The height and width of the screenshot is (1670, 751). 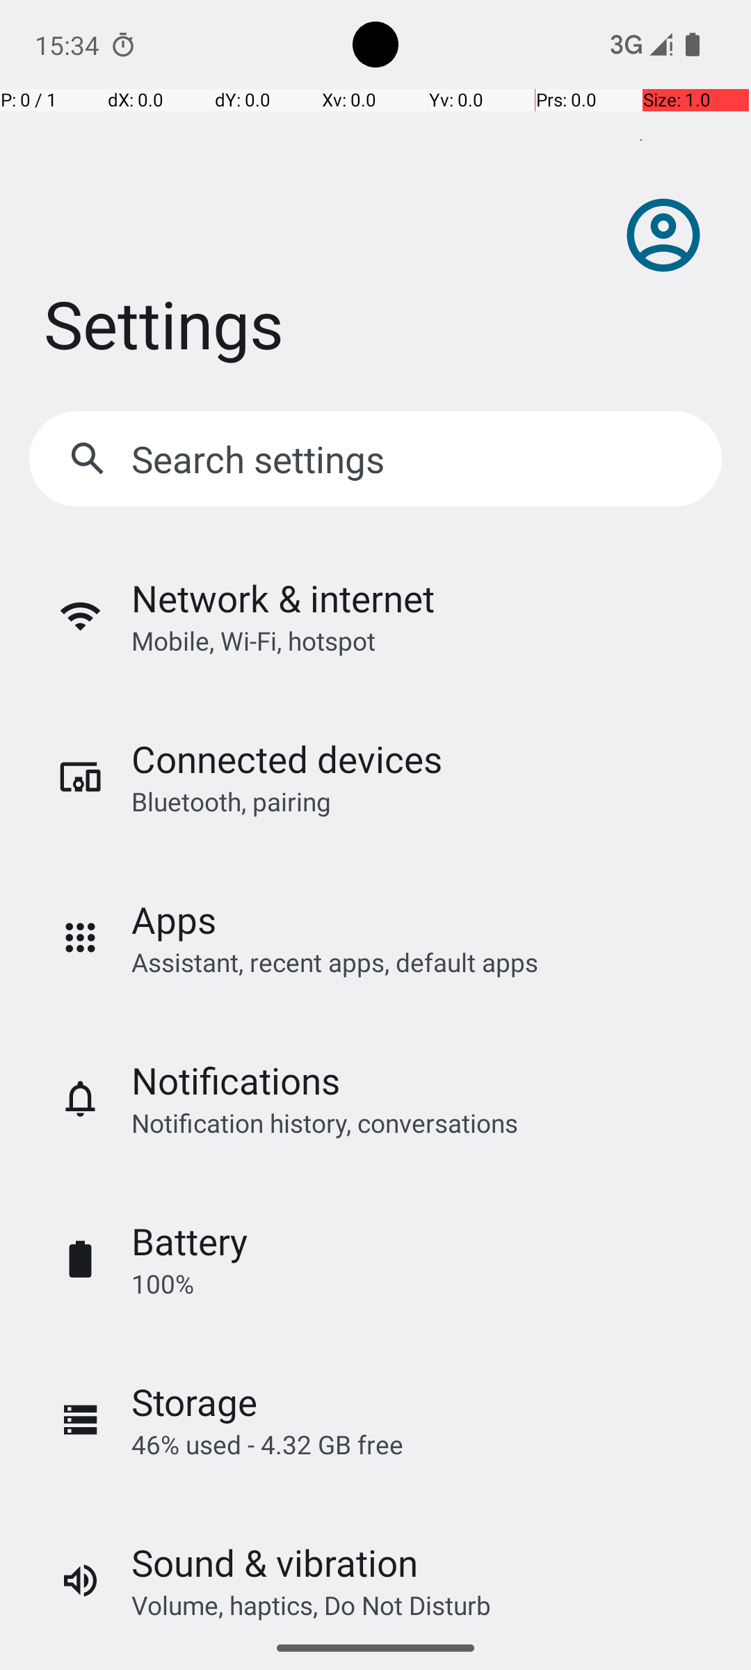 What do you see at coordinates (267, 1445) in the screenshot?
I see `46% used - 4.32 GB free` at bounding box center [267, 1445].